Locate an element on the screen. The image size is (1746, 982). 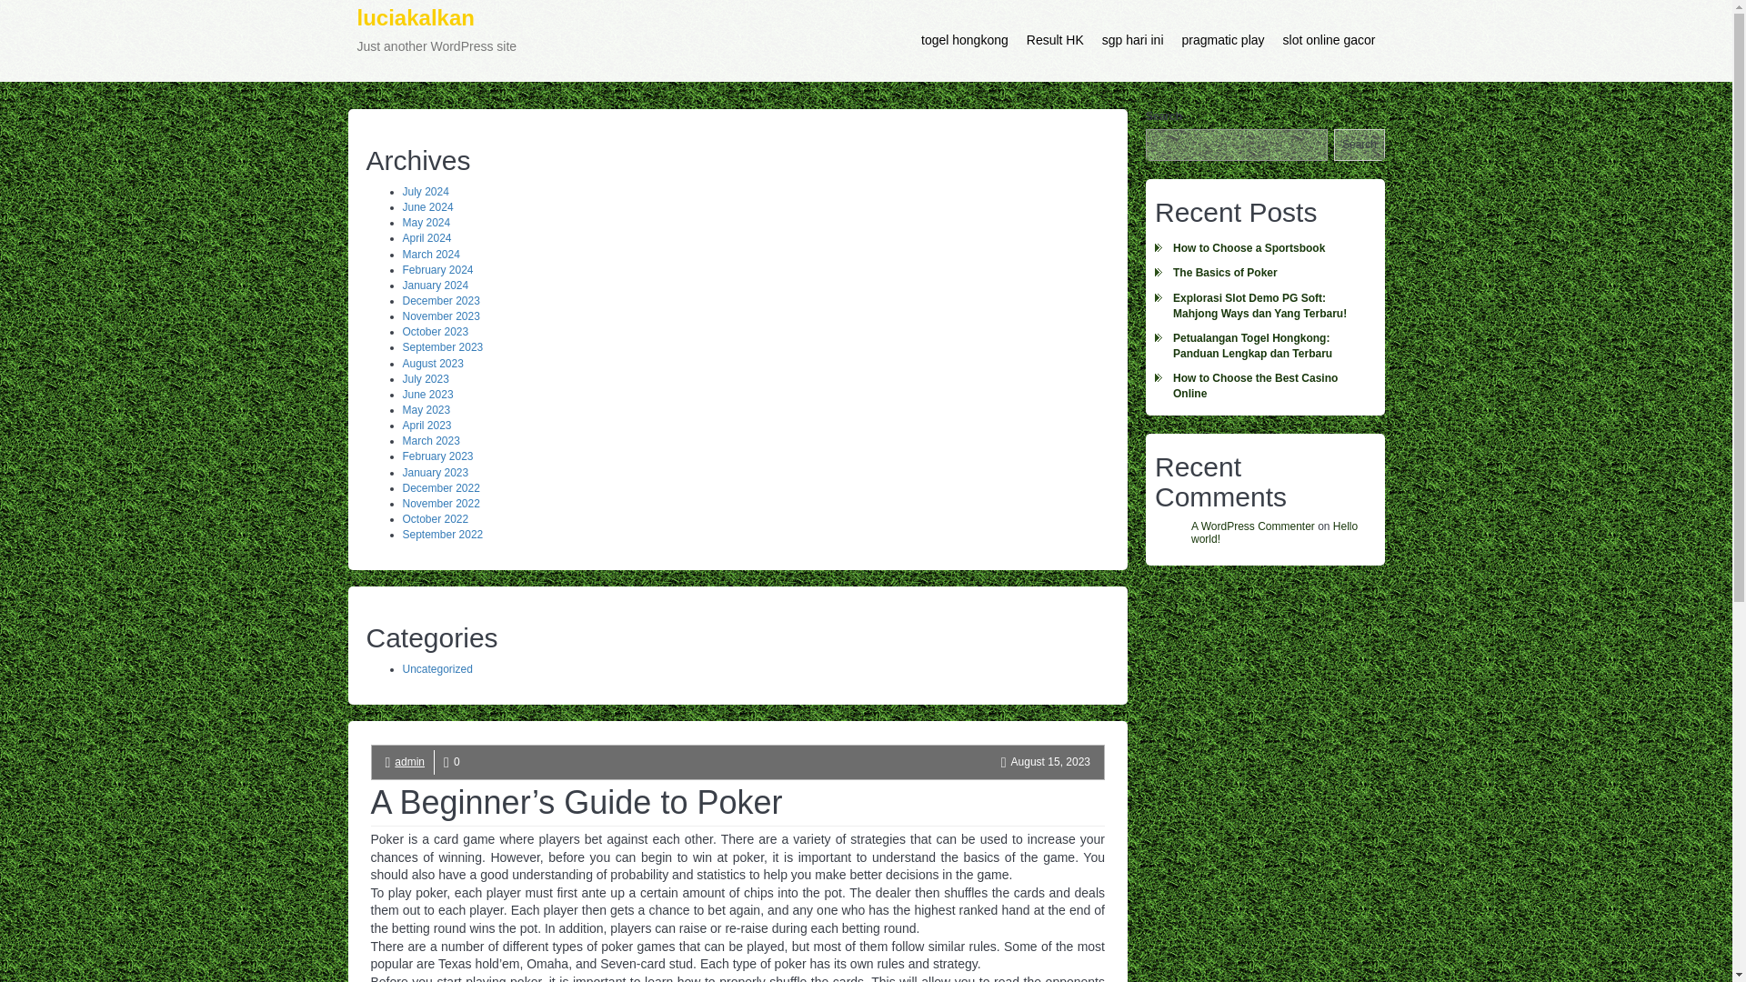
Petualangan Togel Hongkong: Panduan Lengkap dan Terbaru is located at coordinates (1264, 346).